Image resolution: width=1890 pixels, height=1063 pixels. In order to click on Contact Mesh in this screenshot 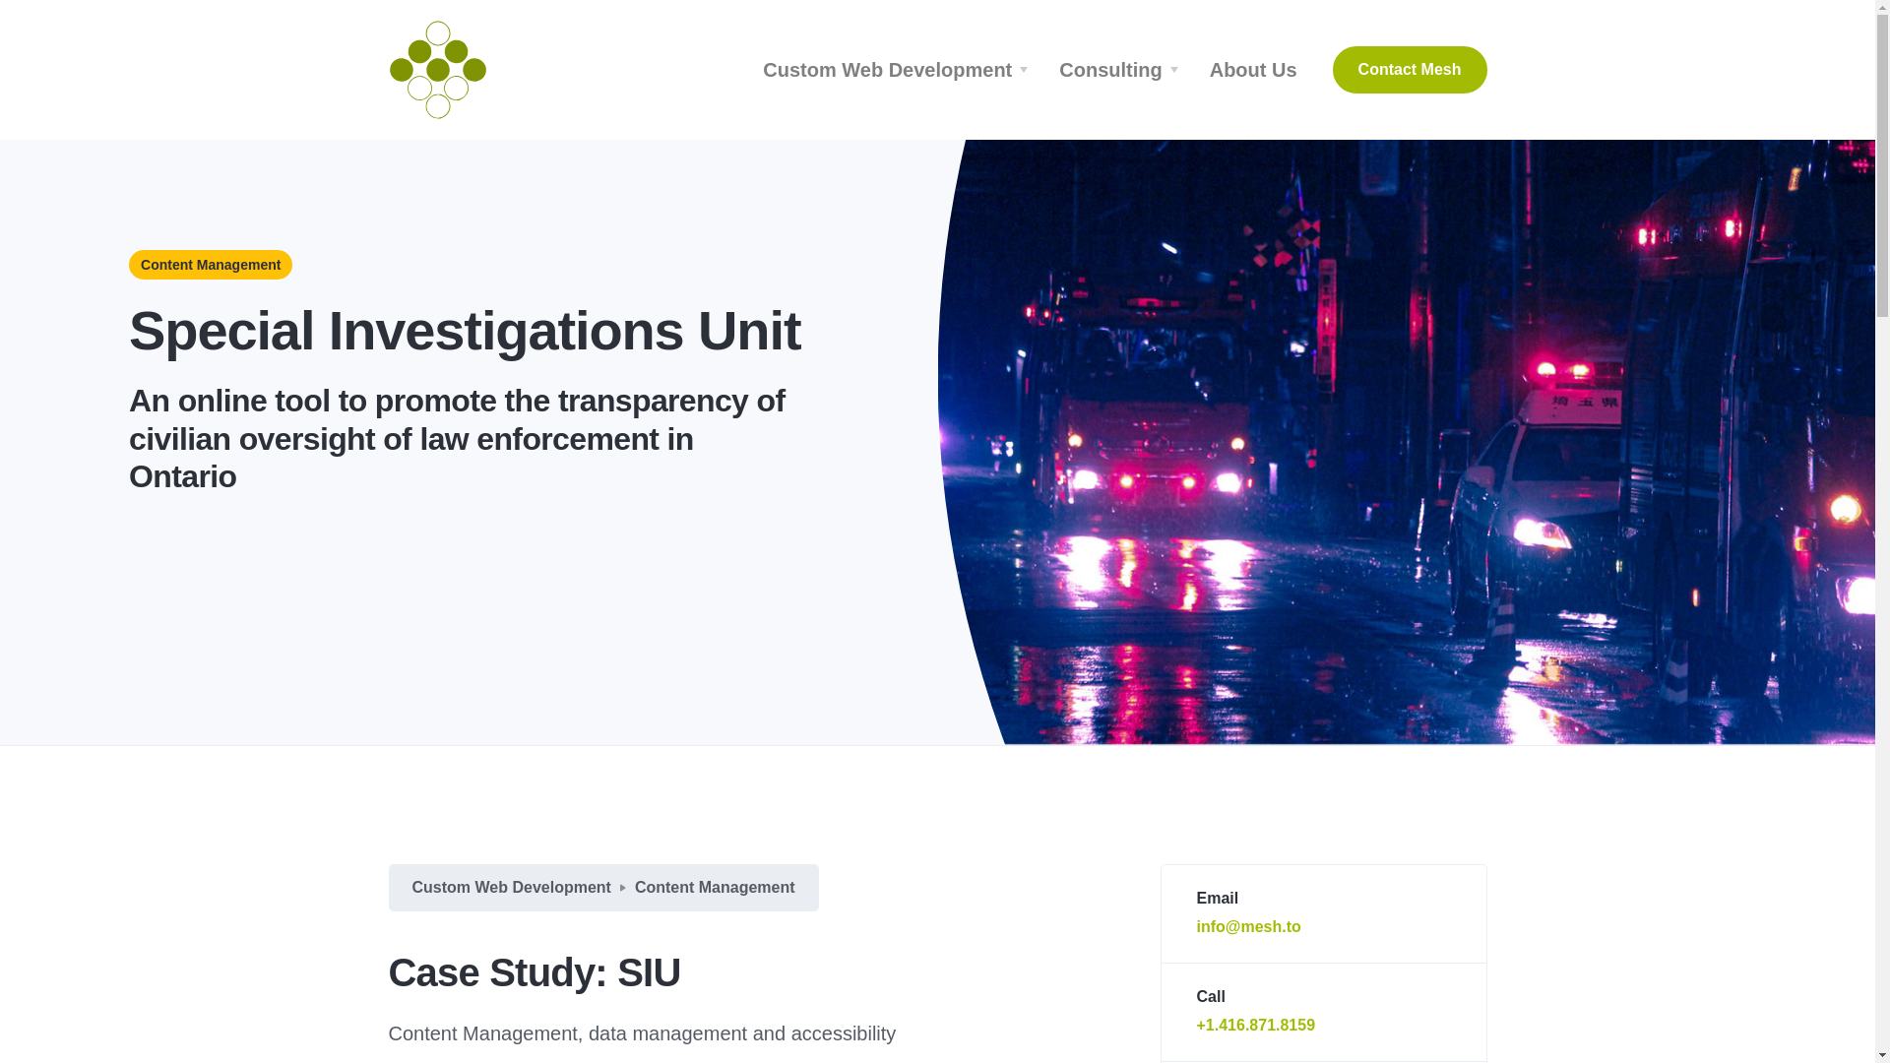, I will do `click(1410, 70)`.